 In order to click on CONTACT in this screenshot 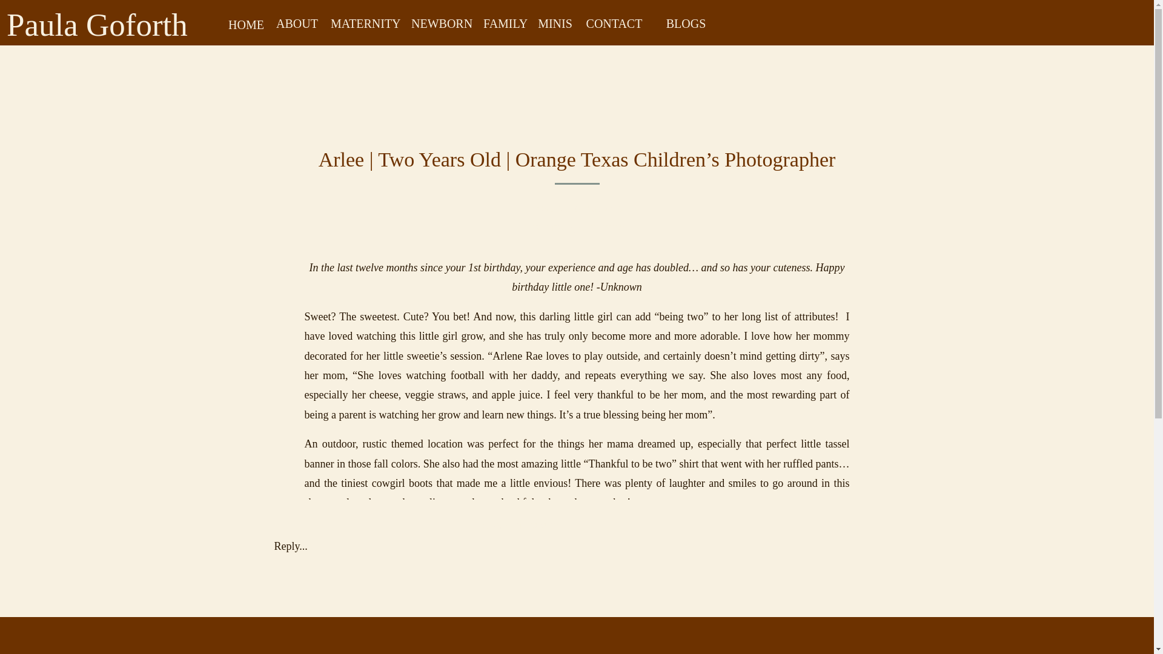, I will do `click(614, 22)`.